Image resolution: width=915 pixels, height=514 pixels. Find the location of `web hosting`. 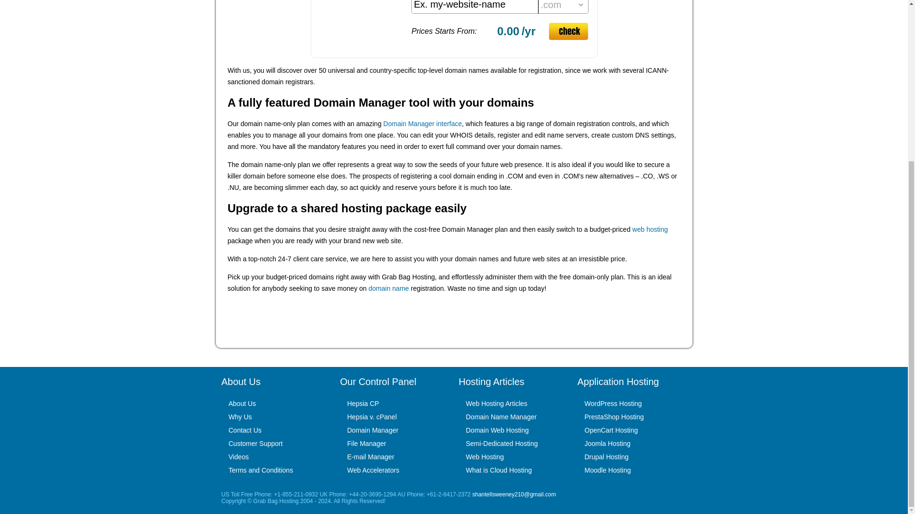

web hosting is located at coordinates (650, 229).